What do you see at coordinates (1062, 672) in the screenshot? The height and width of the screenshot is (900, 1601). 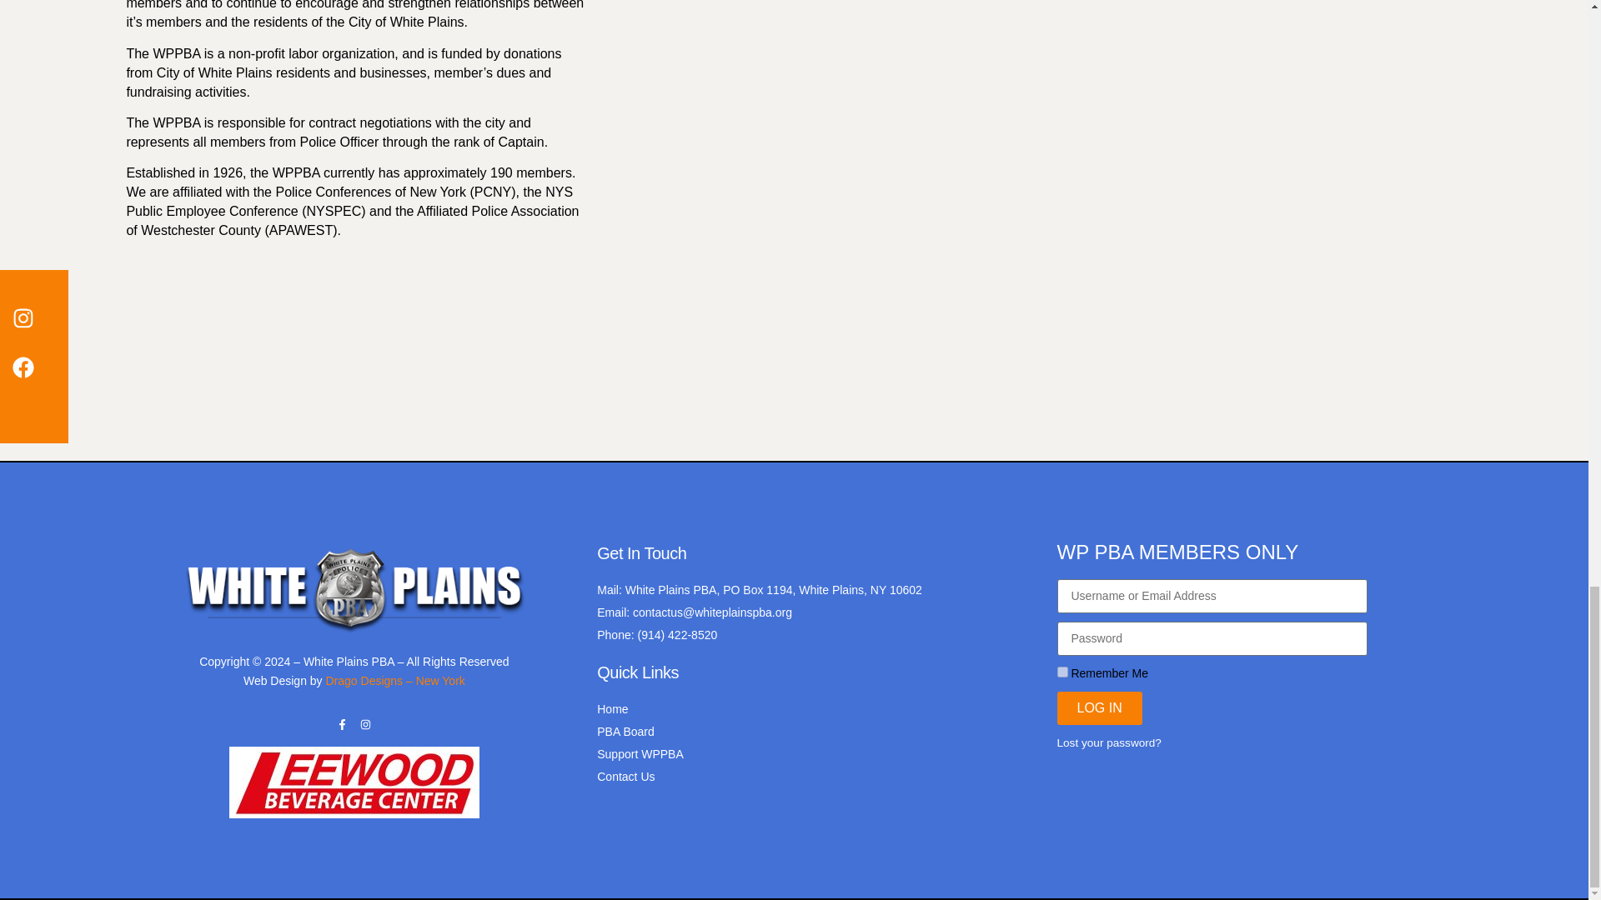 I see `forever` at bounding box center [1062, 672].